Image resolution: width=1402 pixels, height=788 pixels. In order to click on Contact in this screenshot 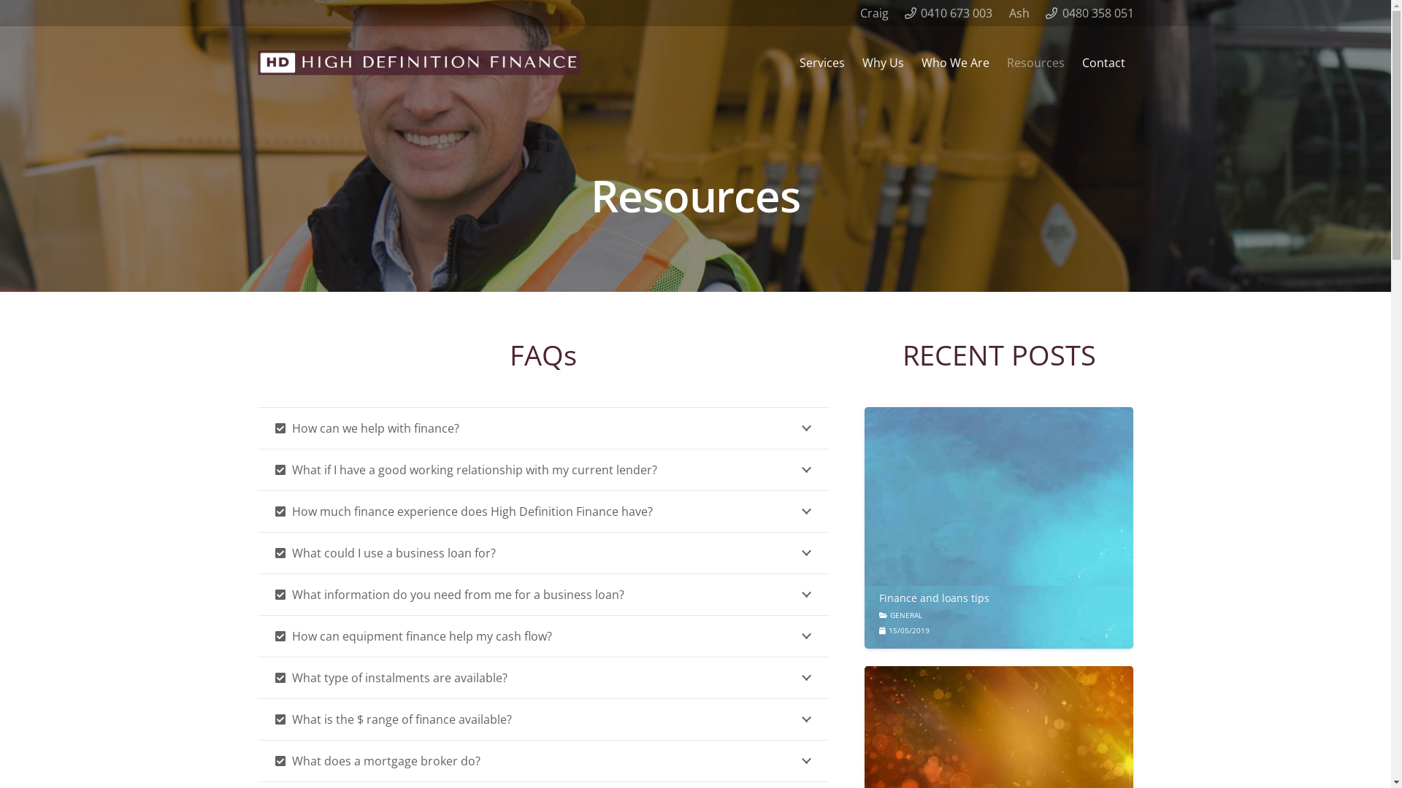, I will do `click(1104, 63)`.